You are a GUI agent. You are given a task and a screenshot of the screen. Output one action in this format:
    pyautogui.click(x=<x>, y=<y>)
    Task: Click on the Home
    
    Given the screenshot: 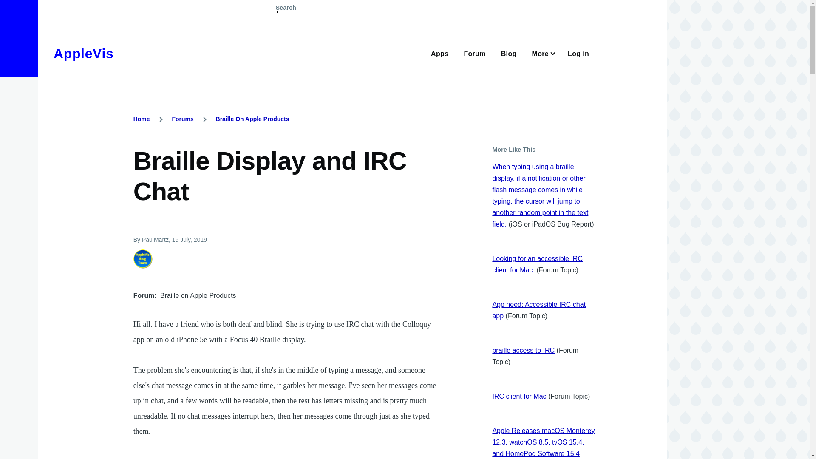 What is the action you would take?
    pyautogui.click(x=83, y=54)
    